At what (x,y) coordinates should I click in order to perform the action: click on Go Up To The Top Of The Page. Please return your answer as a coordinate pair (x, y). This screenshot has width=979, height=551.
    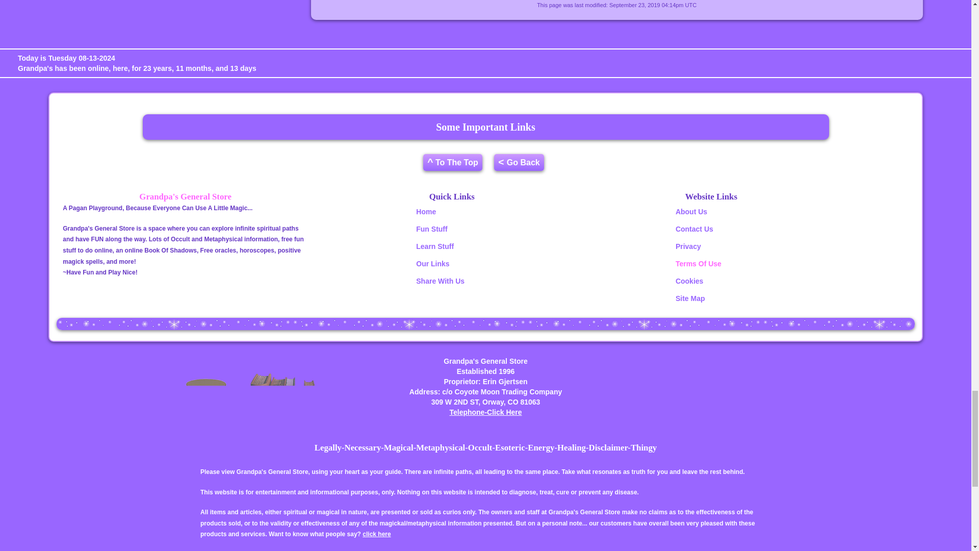
    Looking at the image, I should click on (453, 162).